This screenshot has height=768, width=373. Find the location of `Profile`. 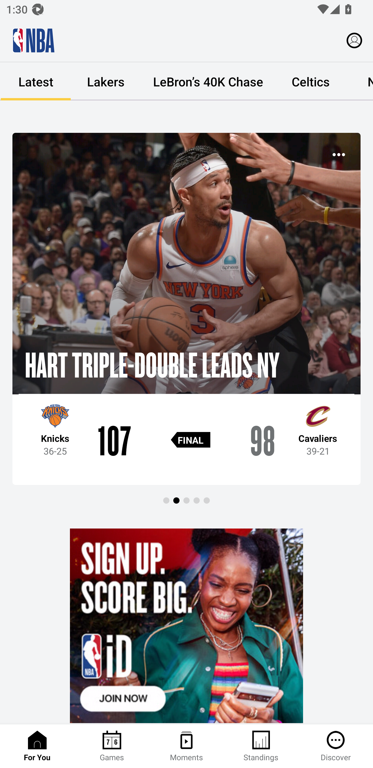

Profile is located at coordinates (354, 40).